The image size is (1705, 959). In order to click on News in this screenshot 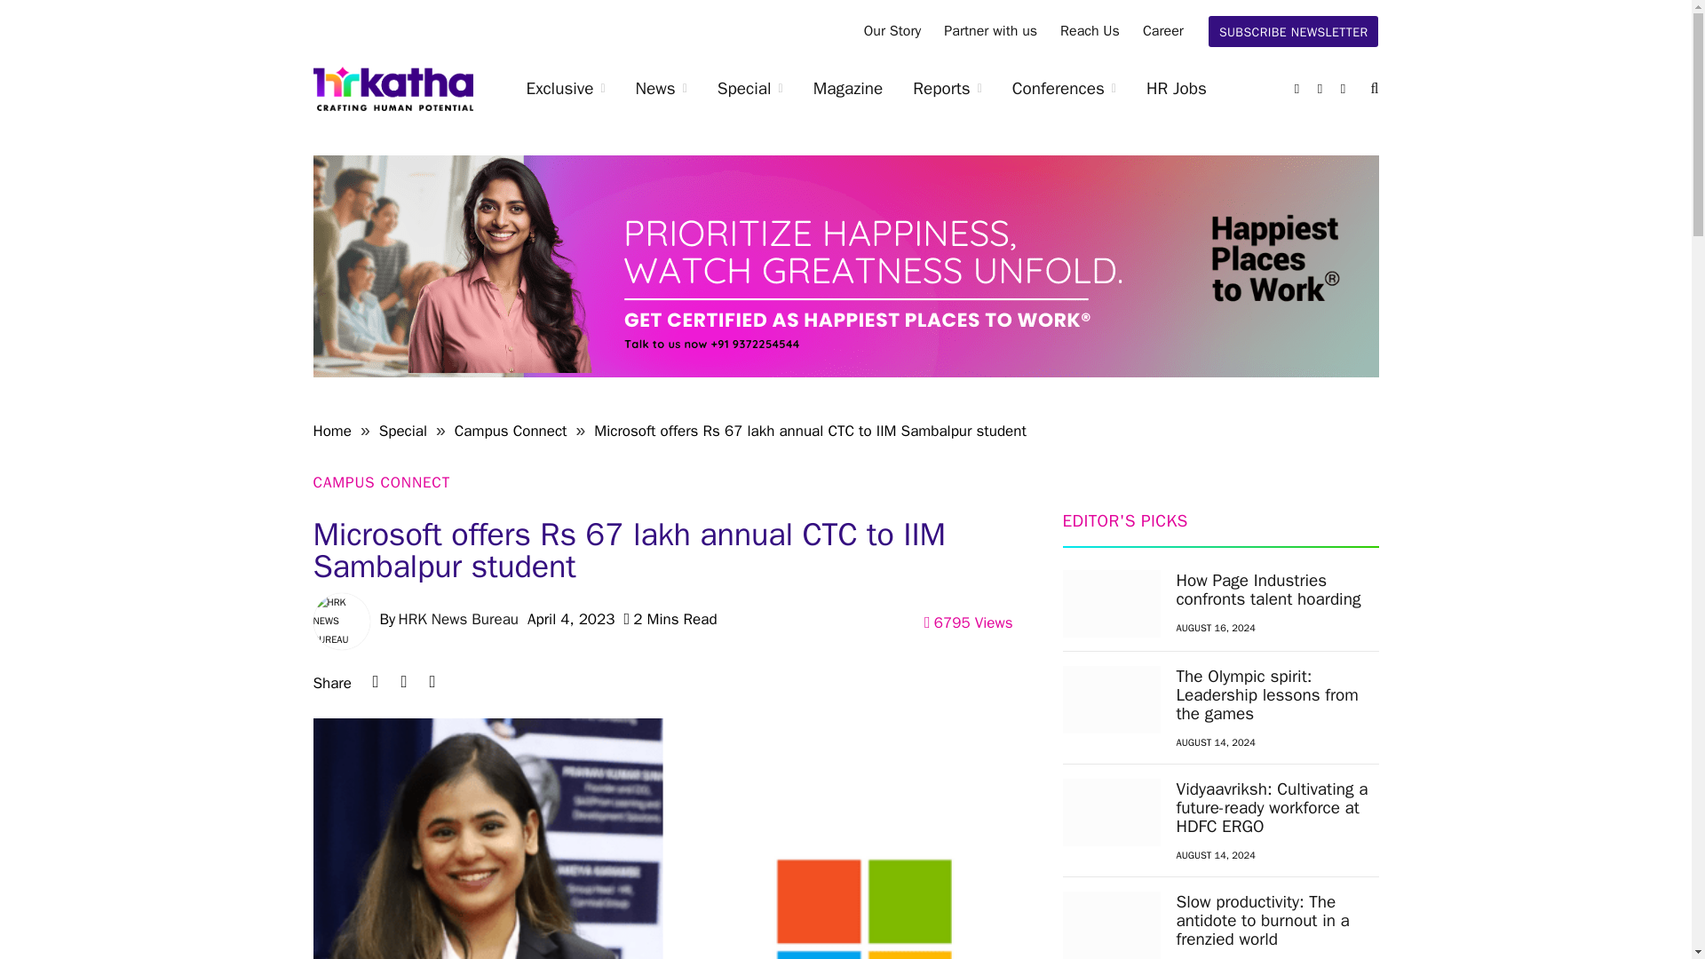, I will do `click(661, 89)`.